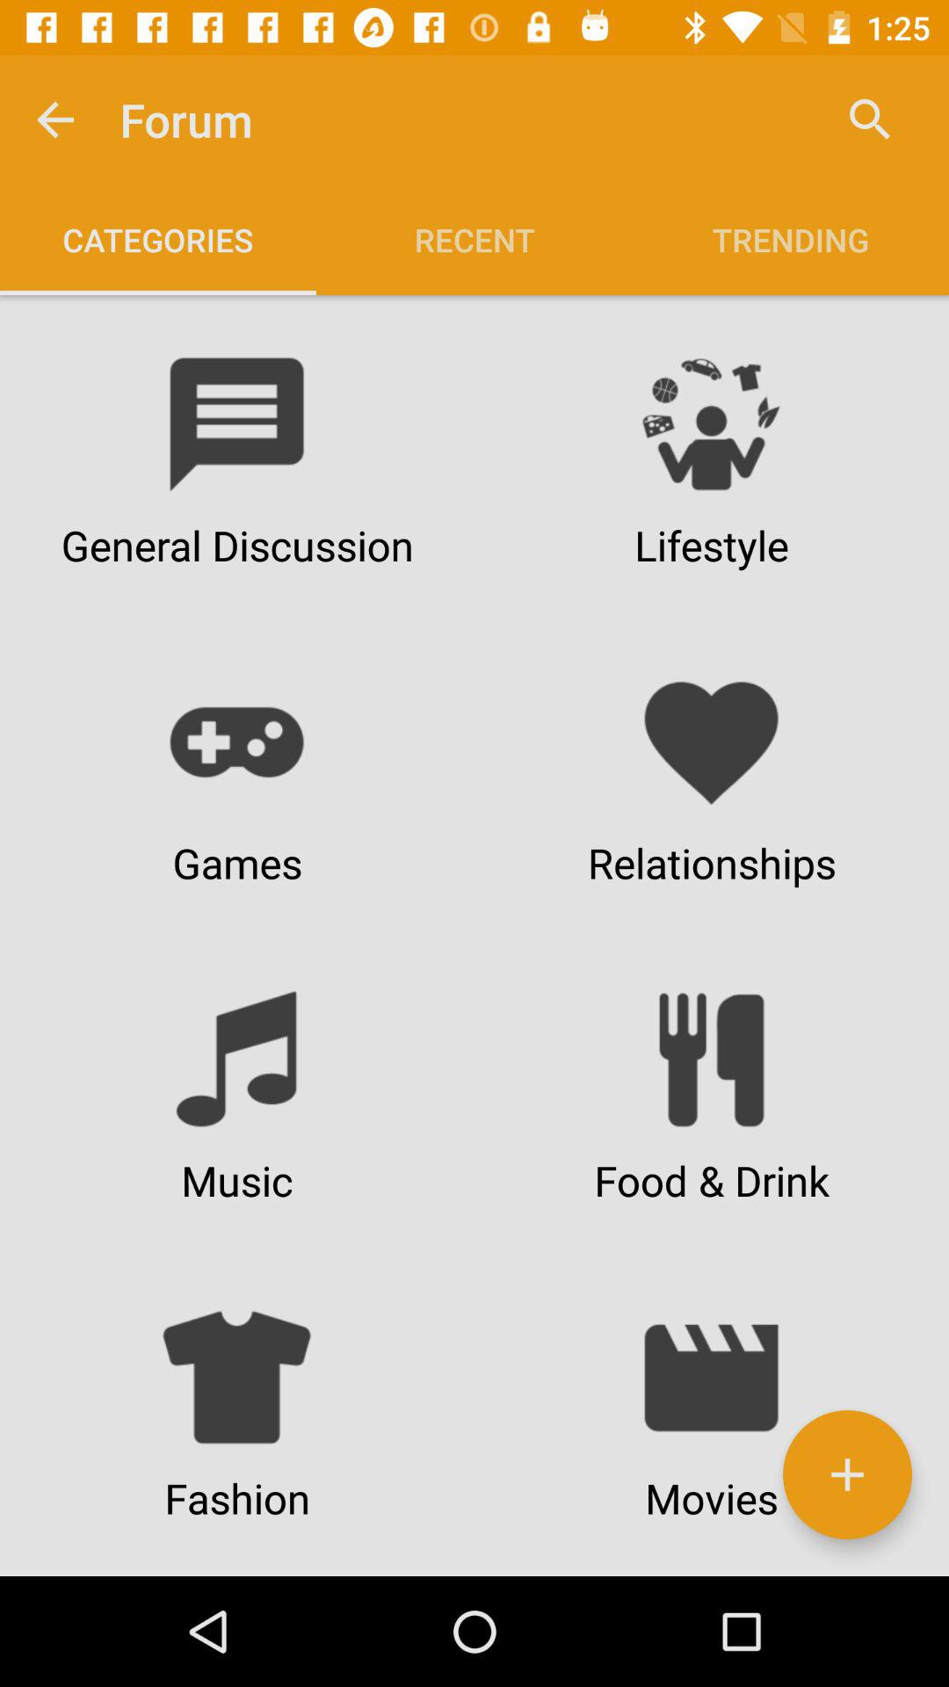 Image resolution: width=949 pixels, height=1687 pixels. What do you see at coordinates (847, 1474) in the screenshot?
I see `select item below food & drink item` at bounding box center [847, 1474].